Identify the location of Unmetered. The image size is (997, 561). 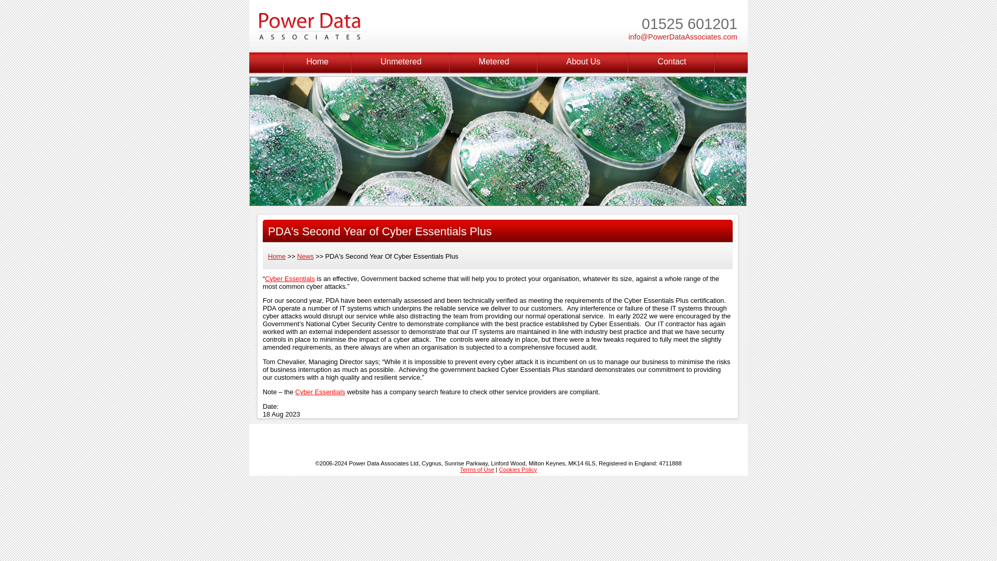
(401, 62).